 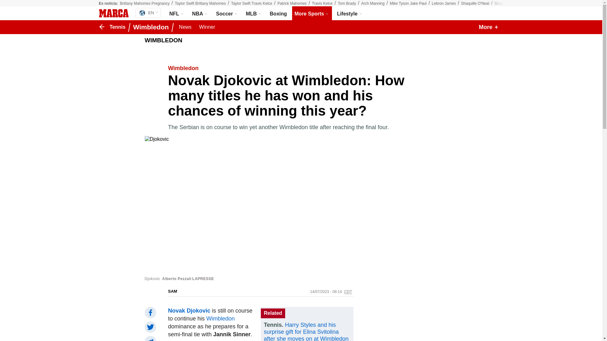 What do you see at coordinates (148, 13) in the screenshot?
I see `Boxing` at bounding box center [148, 13].